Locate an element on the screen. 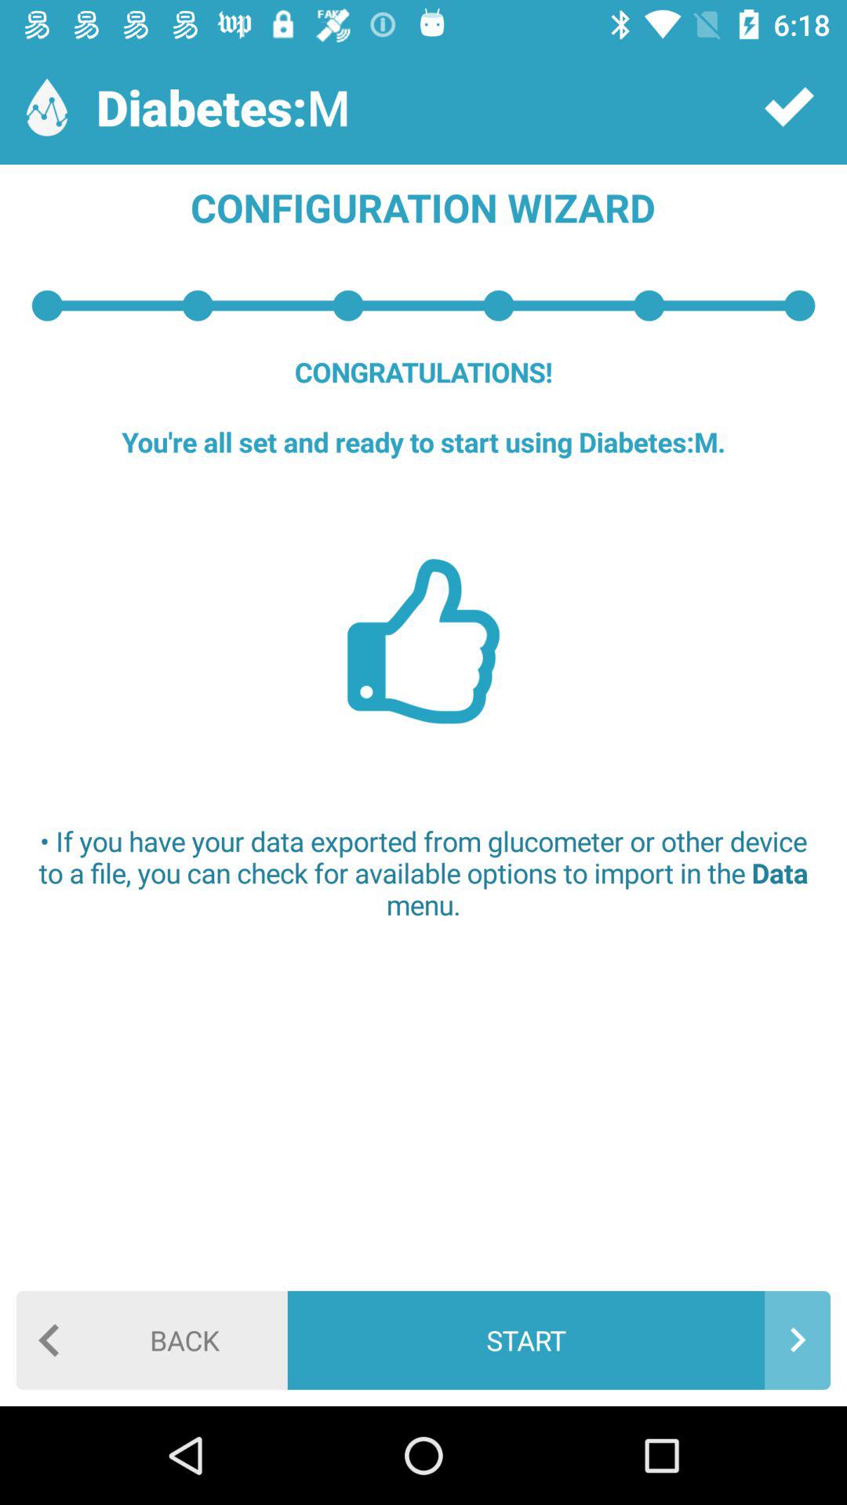  choose item next to the start is located at coordinates (152, 1340).